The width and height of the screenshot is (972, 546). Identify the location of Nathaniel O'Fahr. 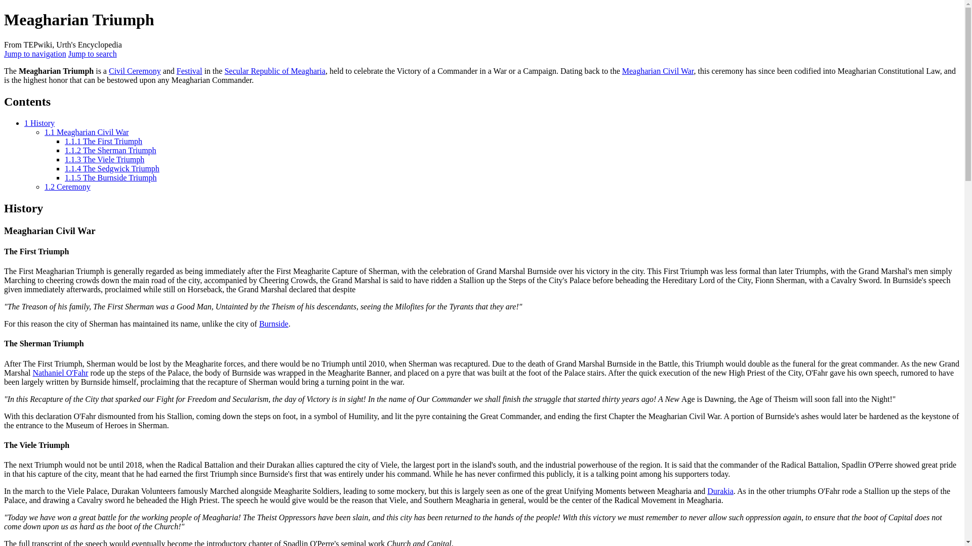
(60, 373).